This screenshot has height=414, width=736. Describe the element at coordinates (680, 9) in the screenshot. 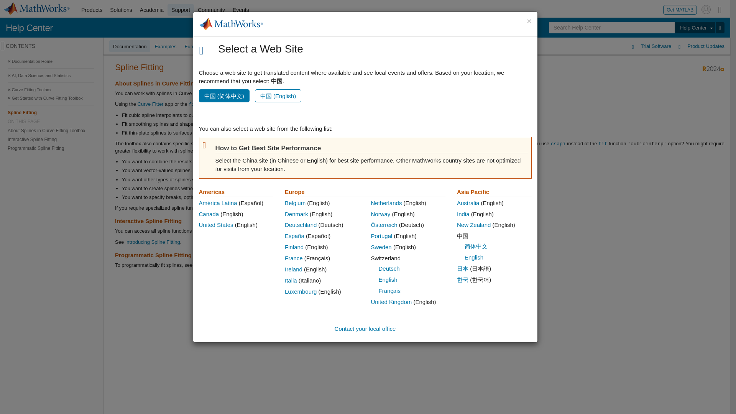

I see `Get MATLAB` at that location.